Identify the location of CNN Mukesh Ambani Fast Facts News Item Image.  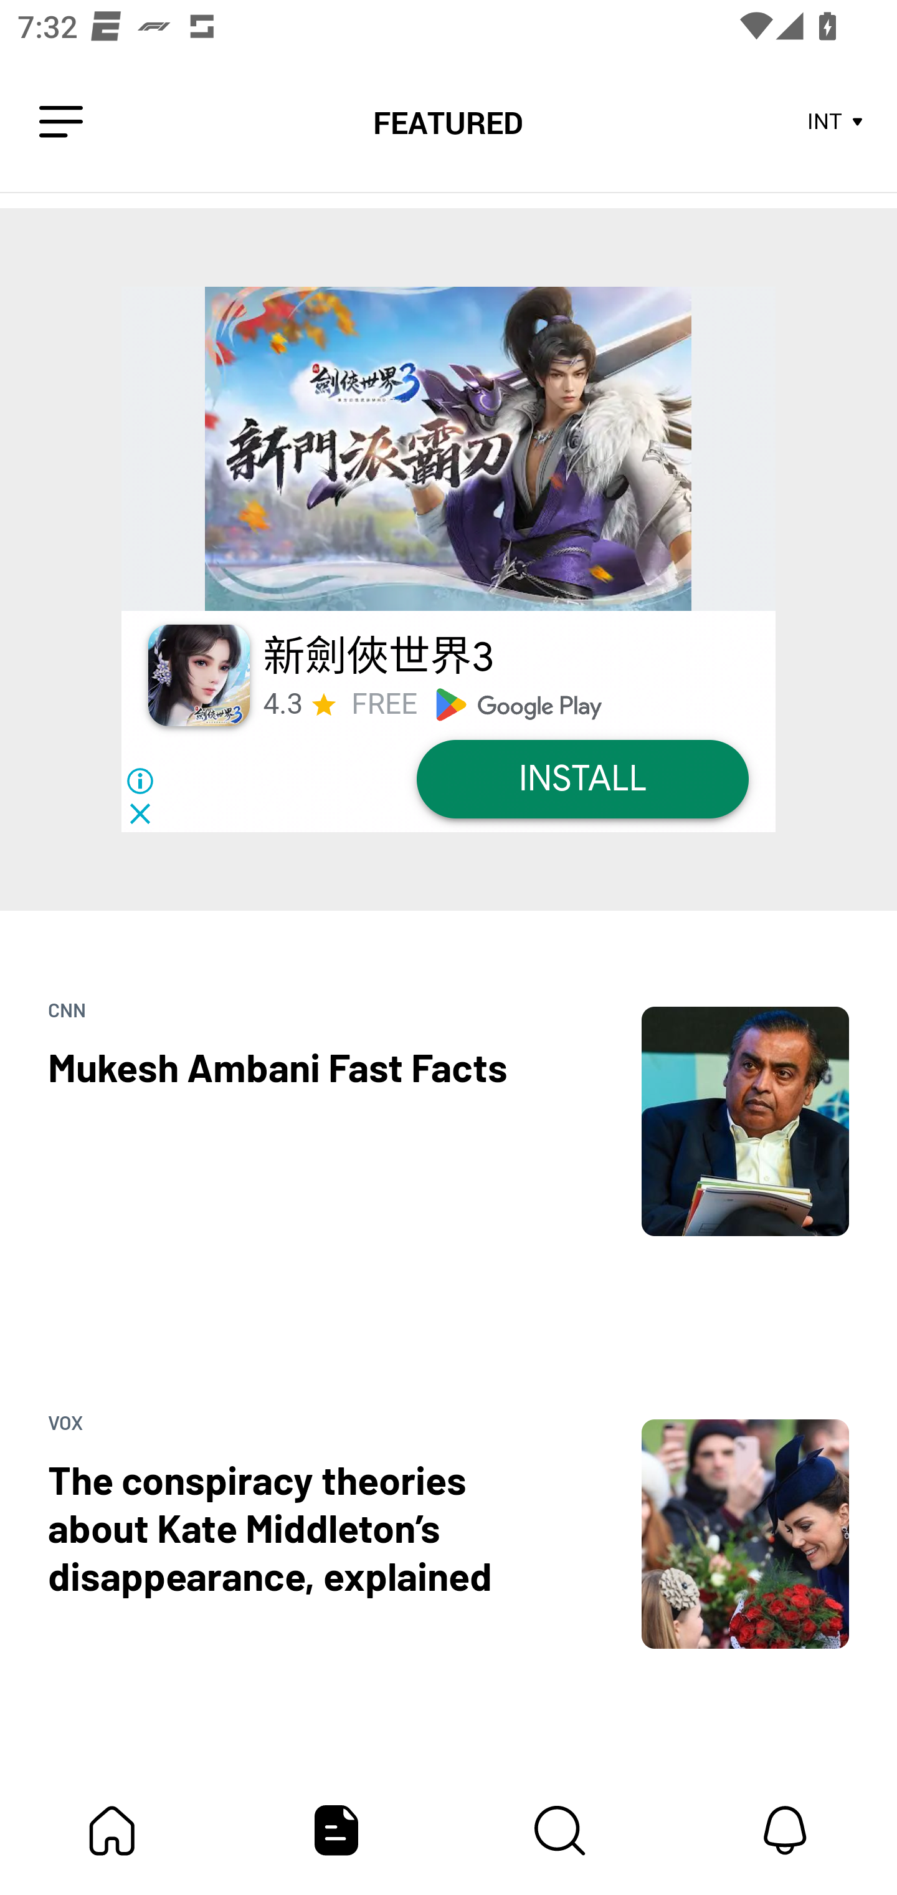
(448, 1073).